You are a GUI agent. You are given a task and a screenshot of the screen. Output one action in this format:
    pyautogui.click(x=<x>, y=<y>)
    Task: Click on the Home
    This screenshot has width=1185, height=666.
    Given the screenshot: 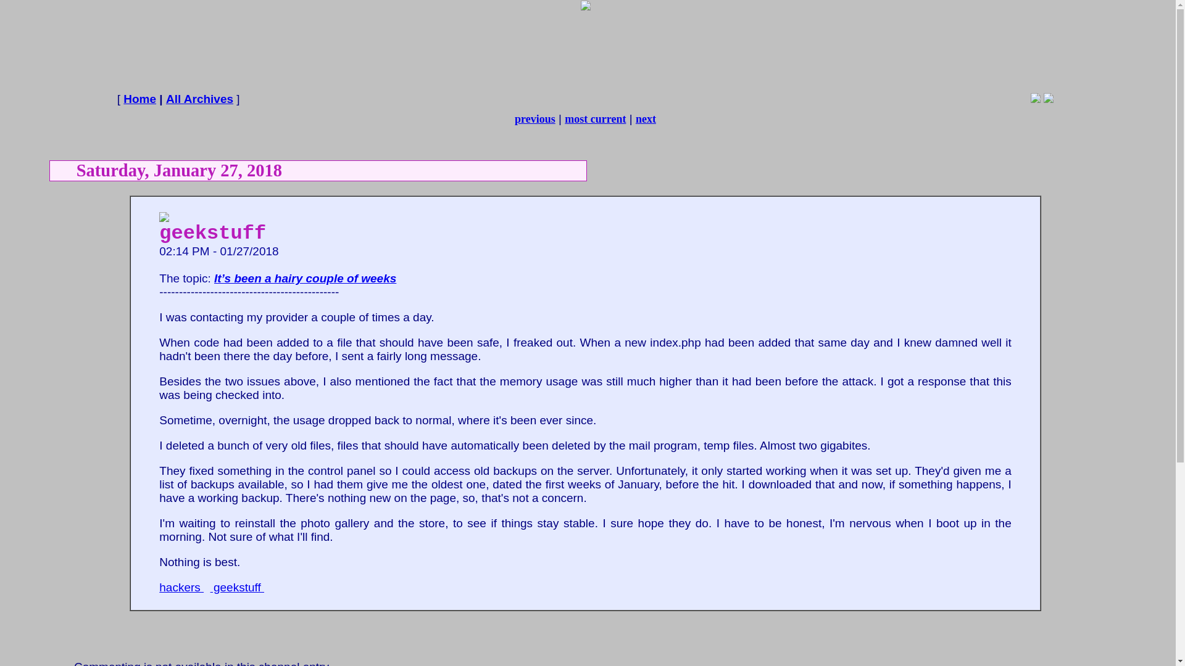 What is the action you would take?
    pyautogui.click(x=139, y=99)
    